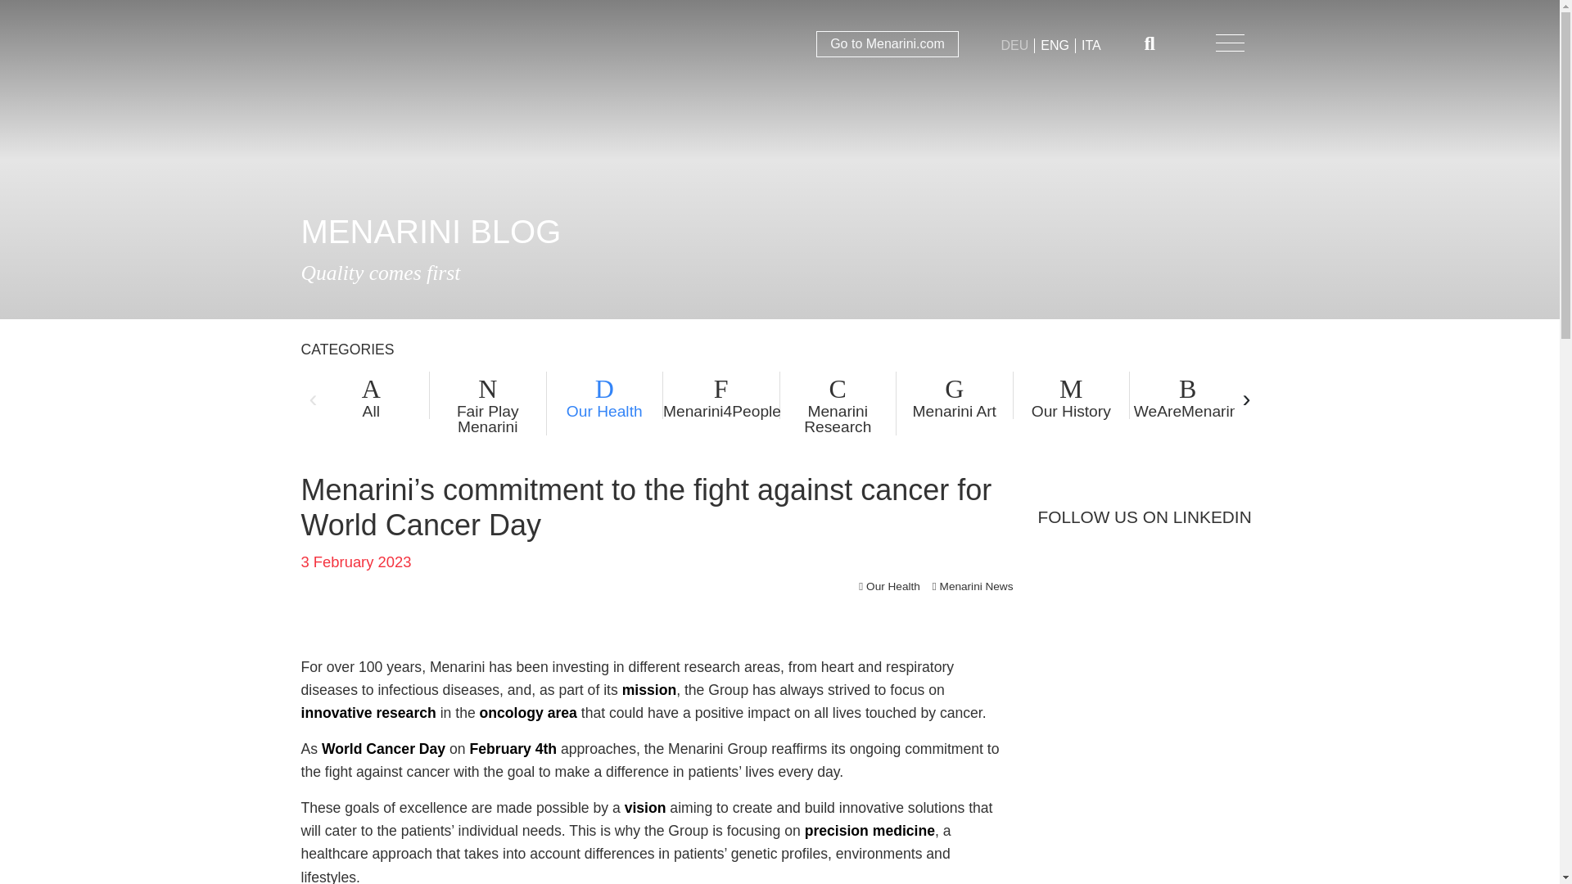 The image size is (1572, 884). I want to click on Menarini Research, so click(838, 403).